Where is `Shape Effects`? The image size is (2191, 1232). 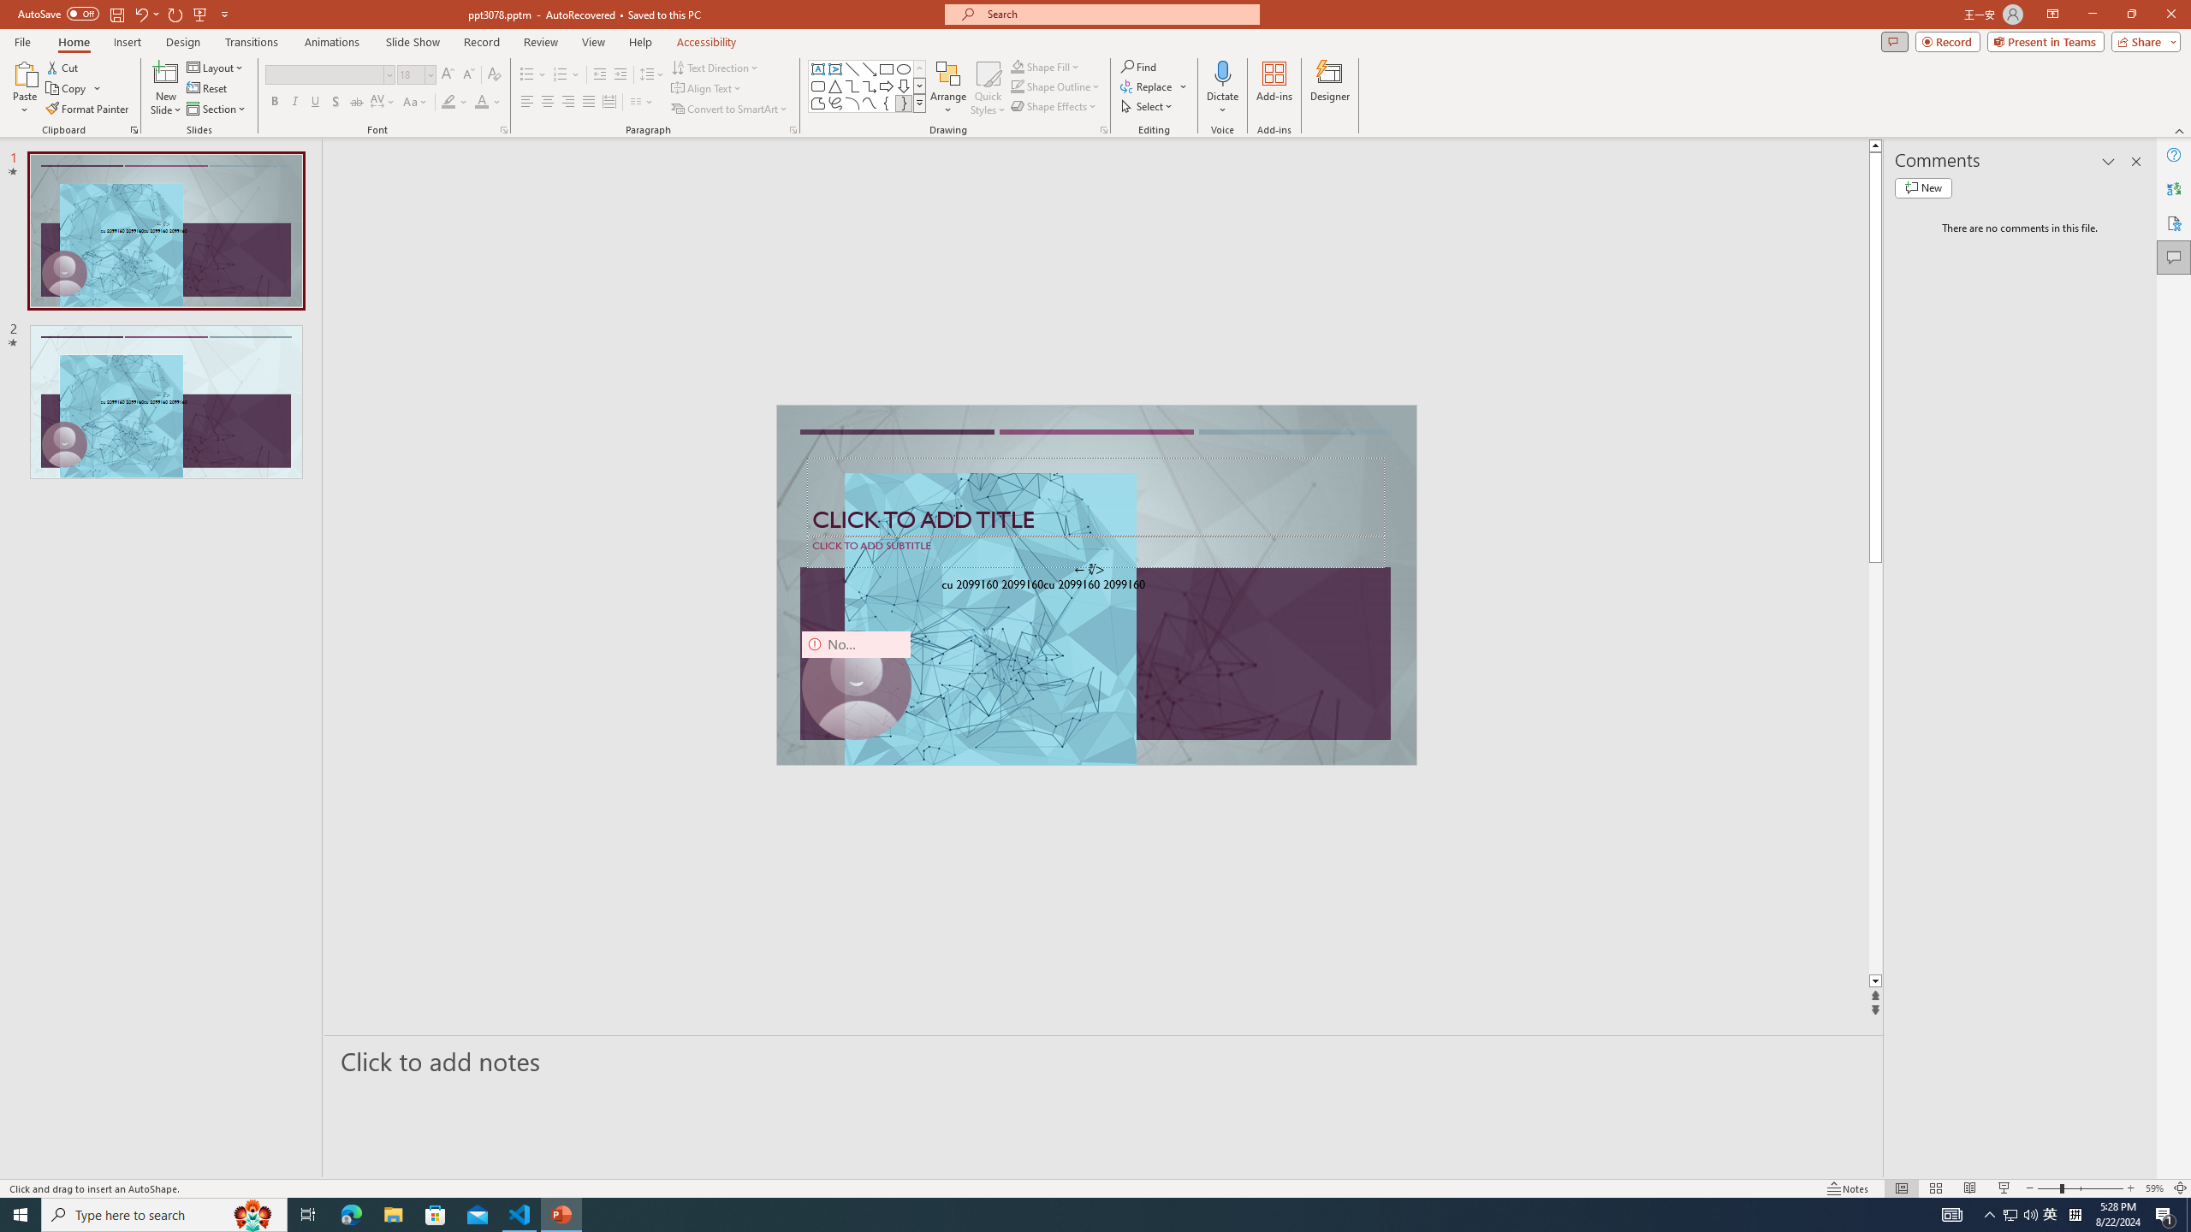
Shape Effects is located at coordinates (1054, 106).